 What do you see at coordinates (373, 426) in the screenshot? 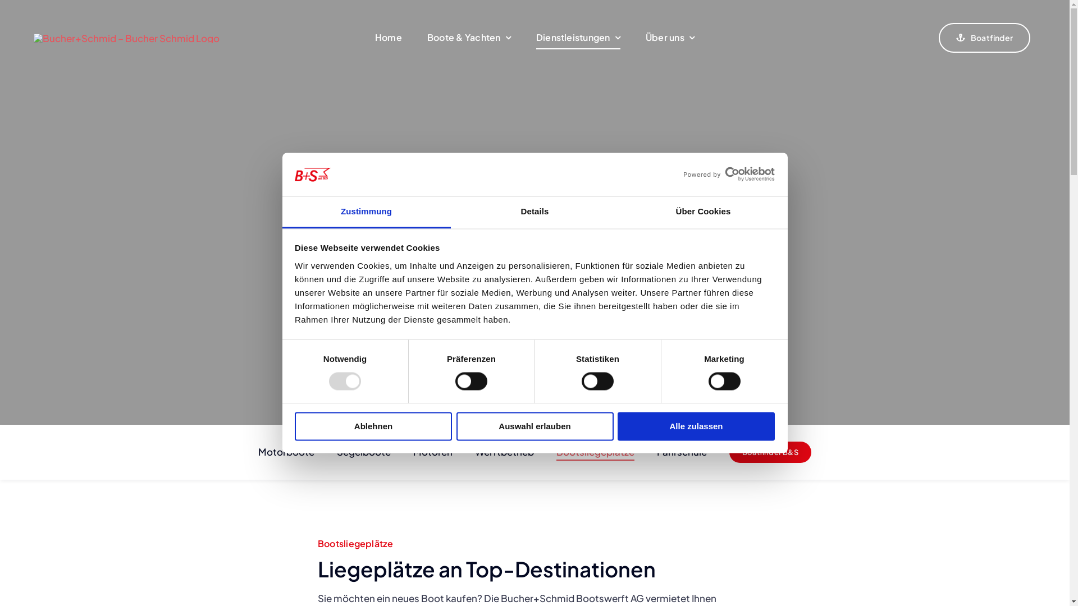
I see `Ablehnen` at bounding box center [373, 426].